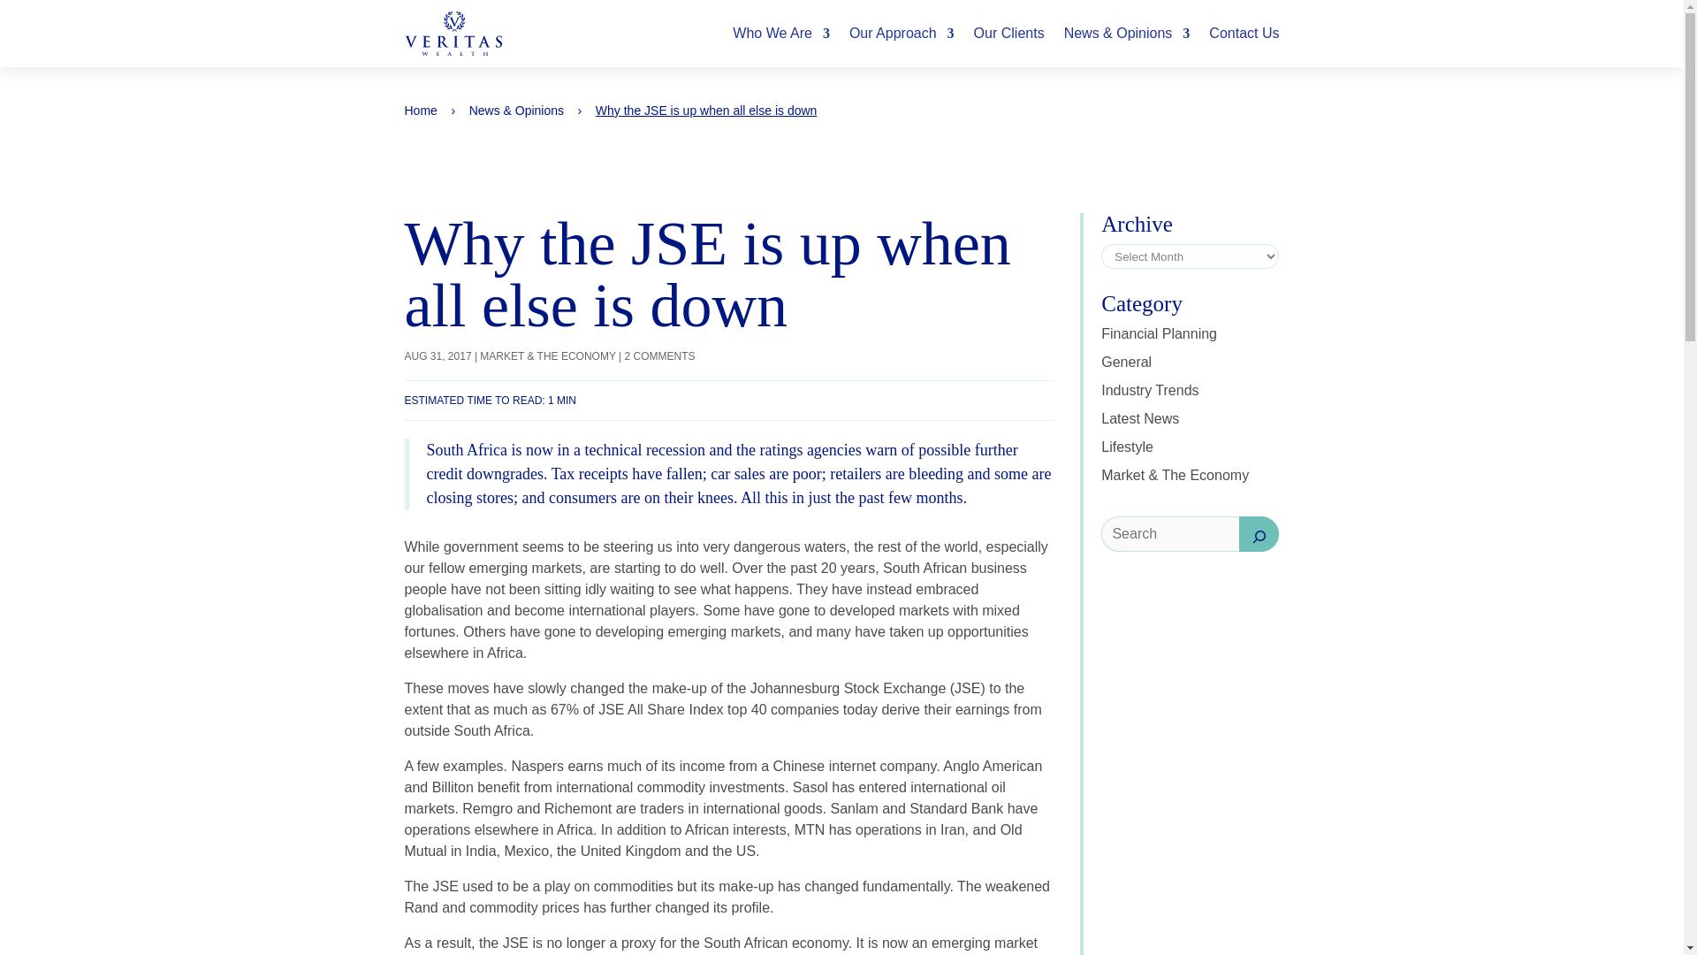 This screenshot has width=1697, height=955. I want to click on Who We Are, so click(781, 34).